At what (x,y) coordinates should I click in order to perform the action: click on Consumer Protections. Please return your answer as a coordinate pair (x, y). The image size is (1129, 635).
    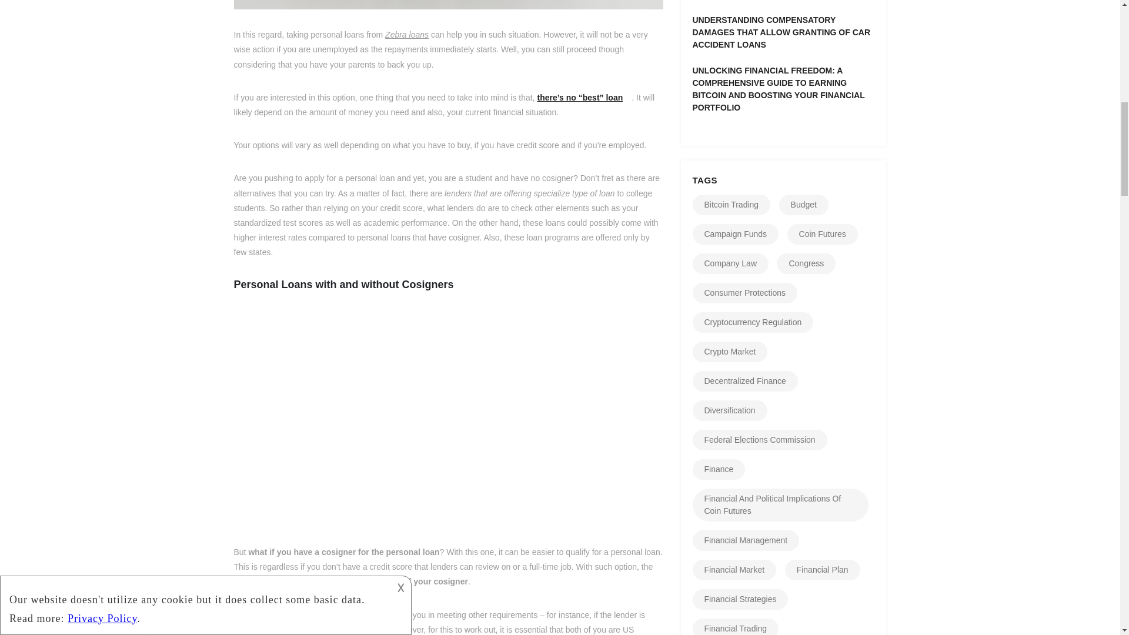
    Looking at the image, I should click on (746, 293).